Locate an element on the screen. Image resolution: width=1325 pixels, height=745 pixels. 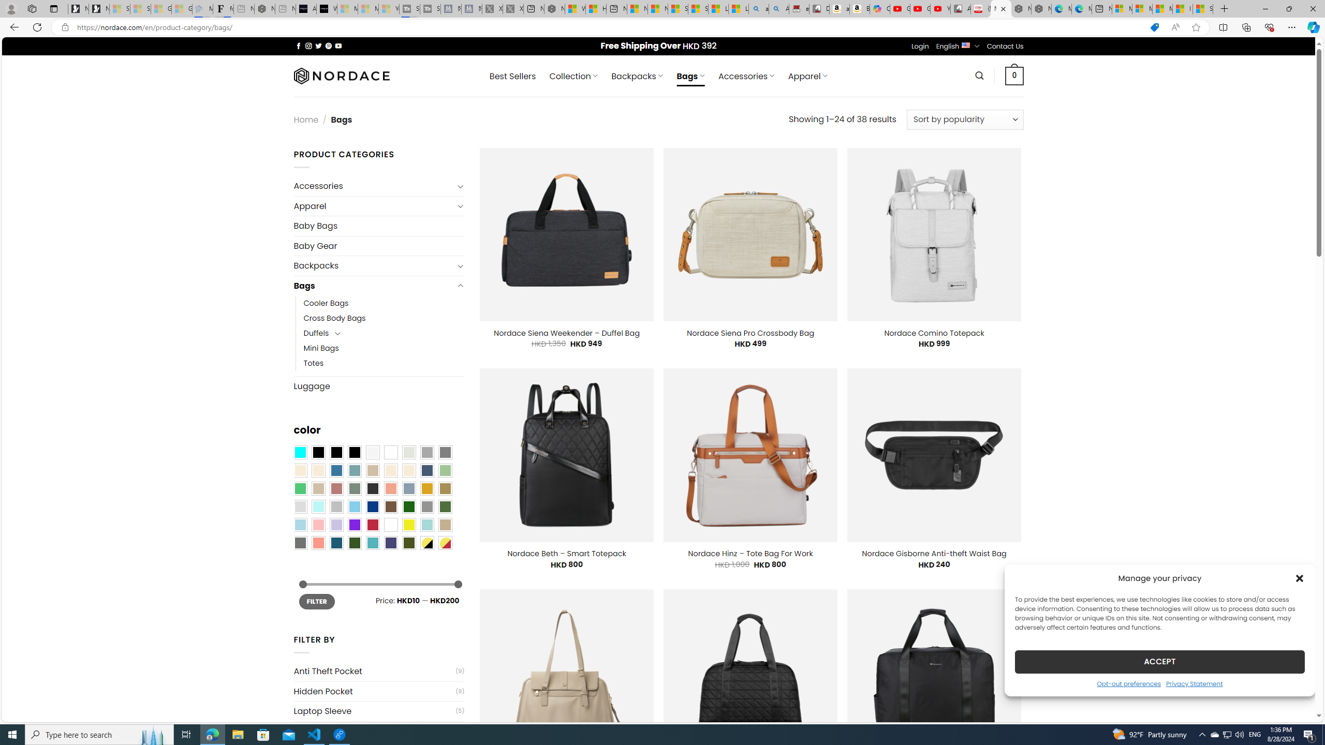
Mint is located at coordinates (318, 507).